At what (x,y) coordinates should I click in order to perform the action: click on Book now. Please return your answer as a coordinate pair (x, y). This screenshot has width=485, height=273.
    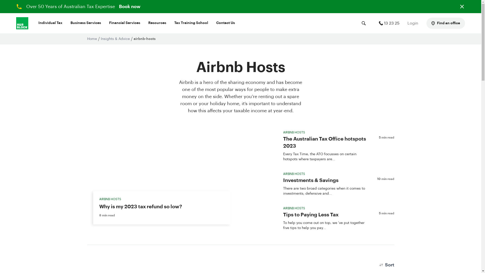
    Looking at the image, I should click on (130, 7).